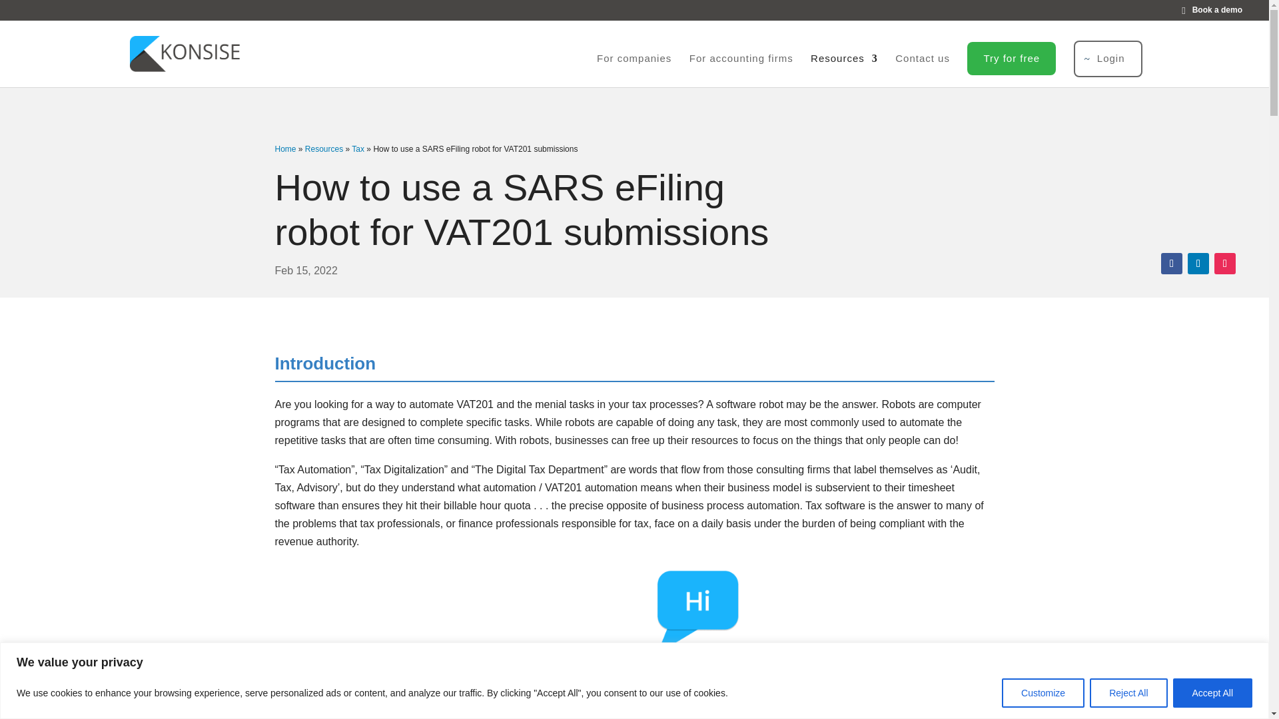  I want to click on Resources, so click(844, 69).